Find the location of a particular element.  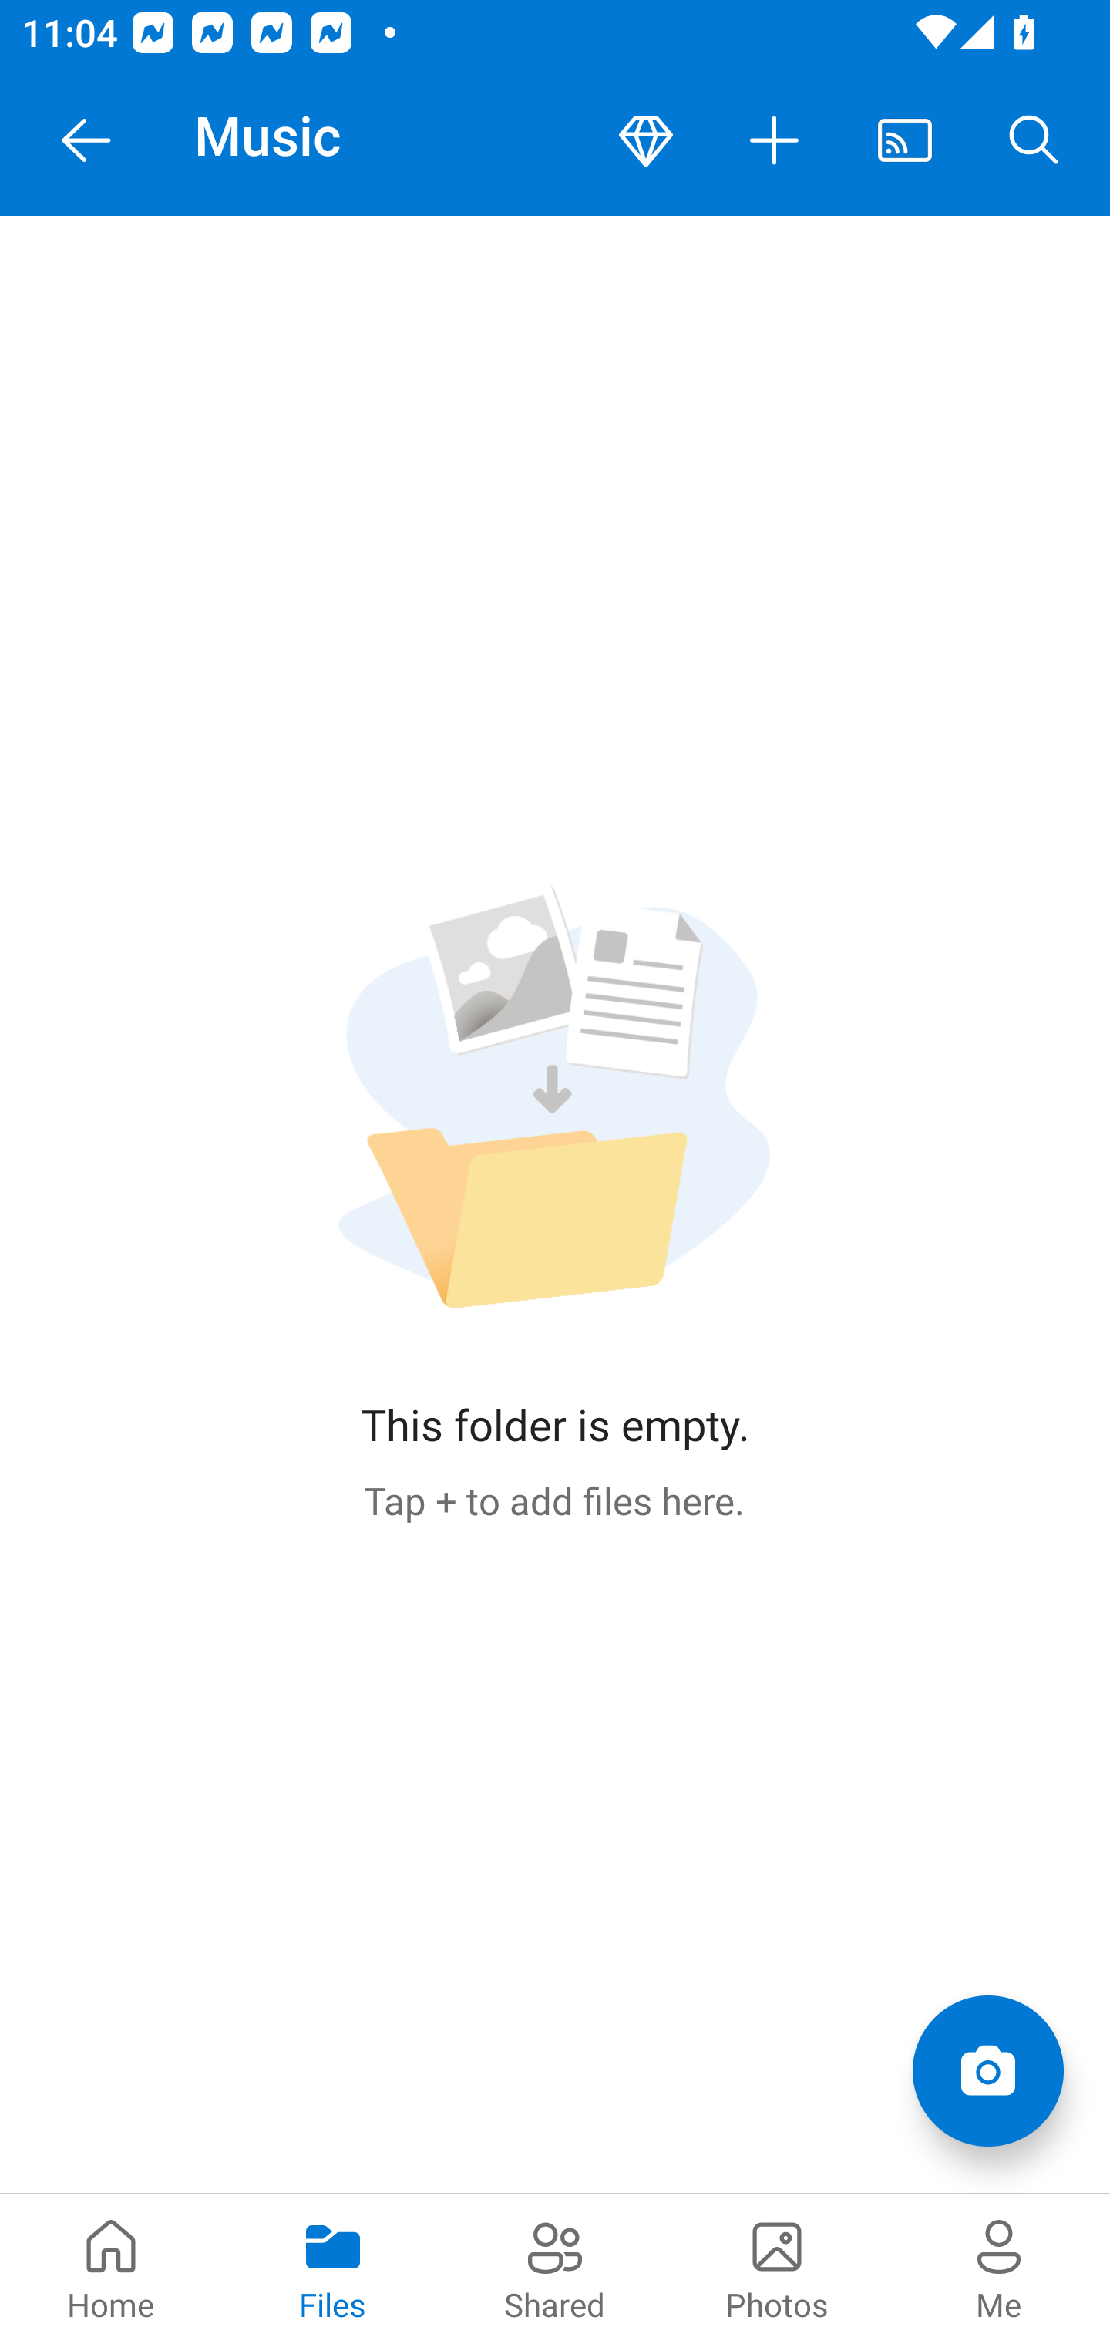

More actions button is located at coordinates (775, 140).